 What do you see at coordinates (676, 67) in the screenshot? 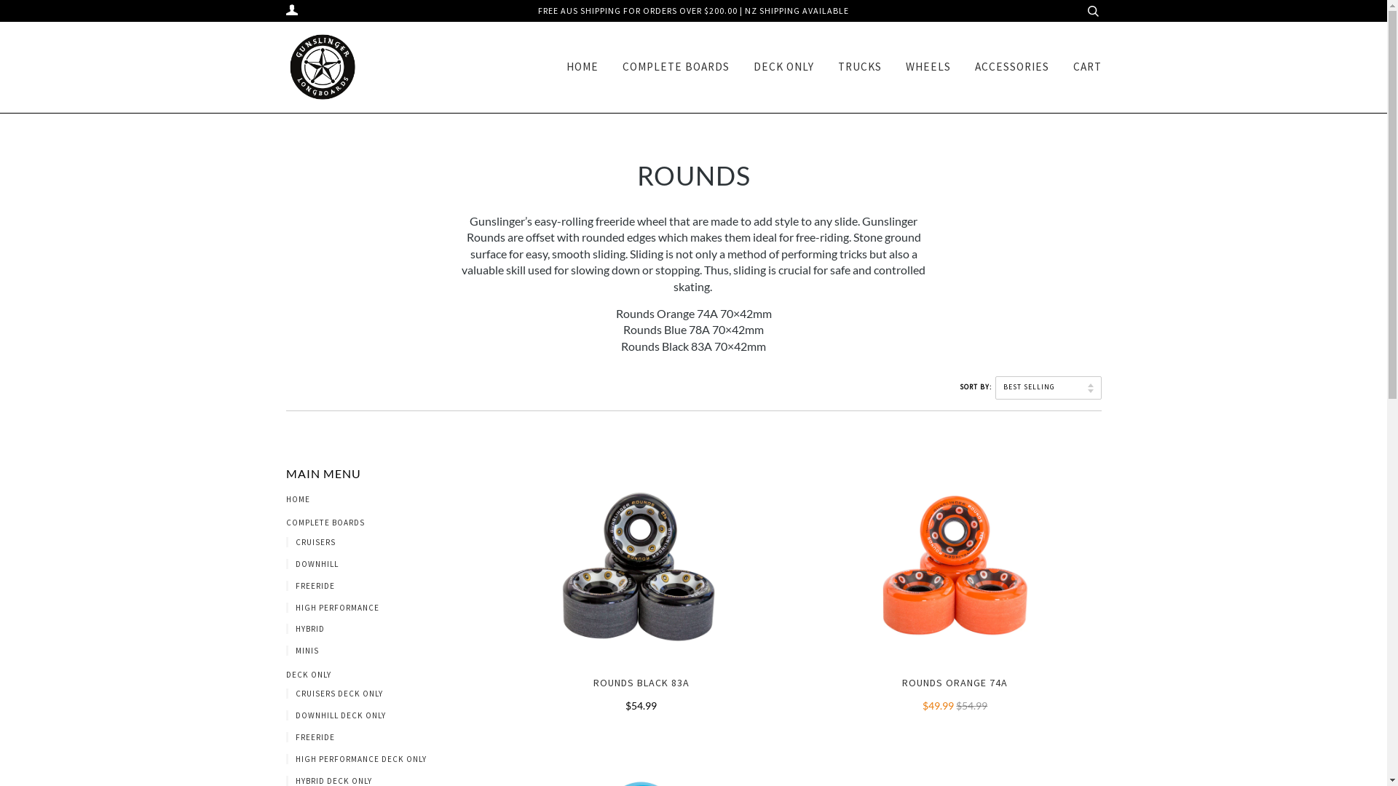
I see `COMPLETE BOARDS` at bounding box center [676, 67].